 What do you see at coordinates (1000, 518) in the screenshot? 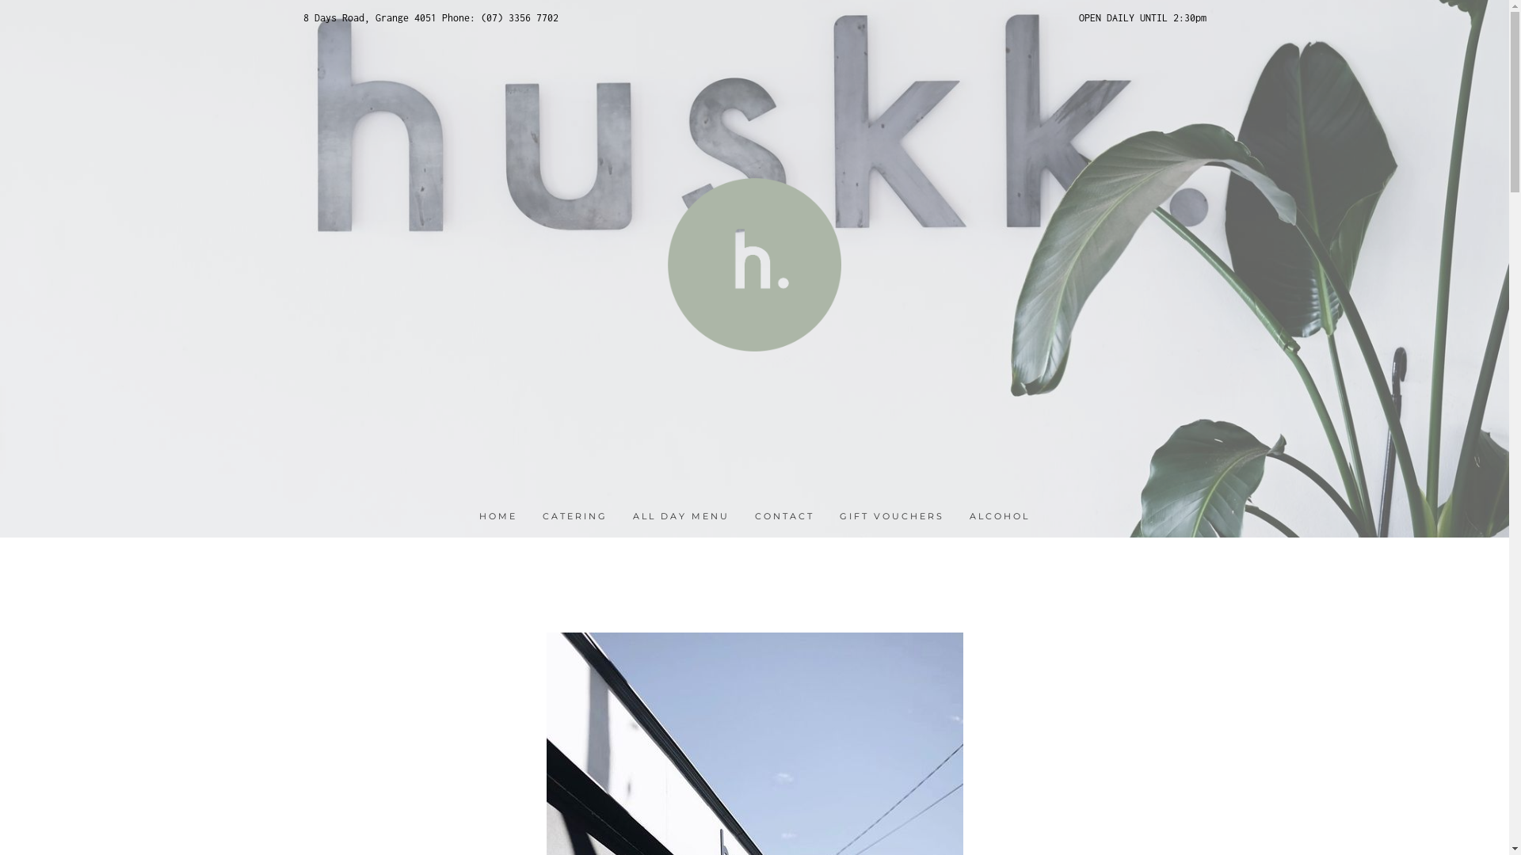
I see `ALCOHOL` at bounding box center [1000, 518].